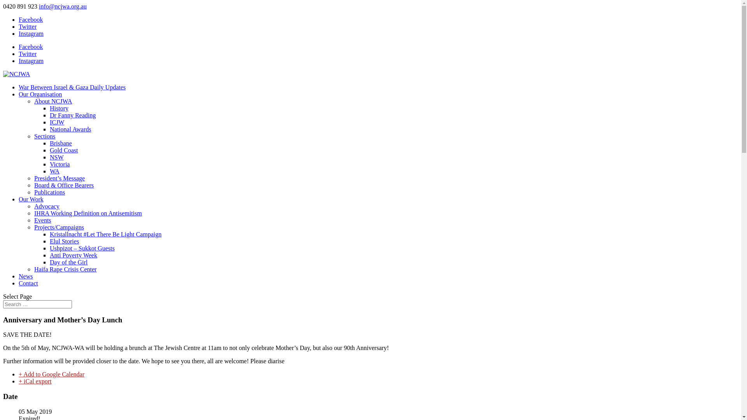 The image size is (747, 420). I want to click on Projects/Campaigns, so click(59, 227).